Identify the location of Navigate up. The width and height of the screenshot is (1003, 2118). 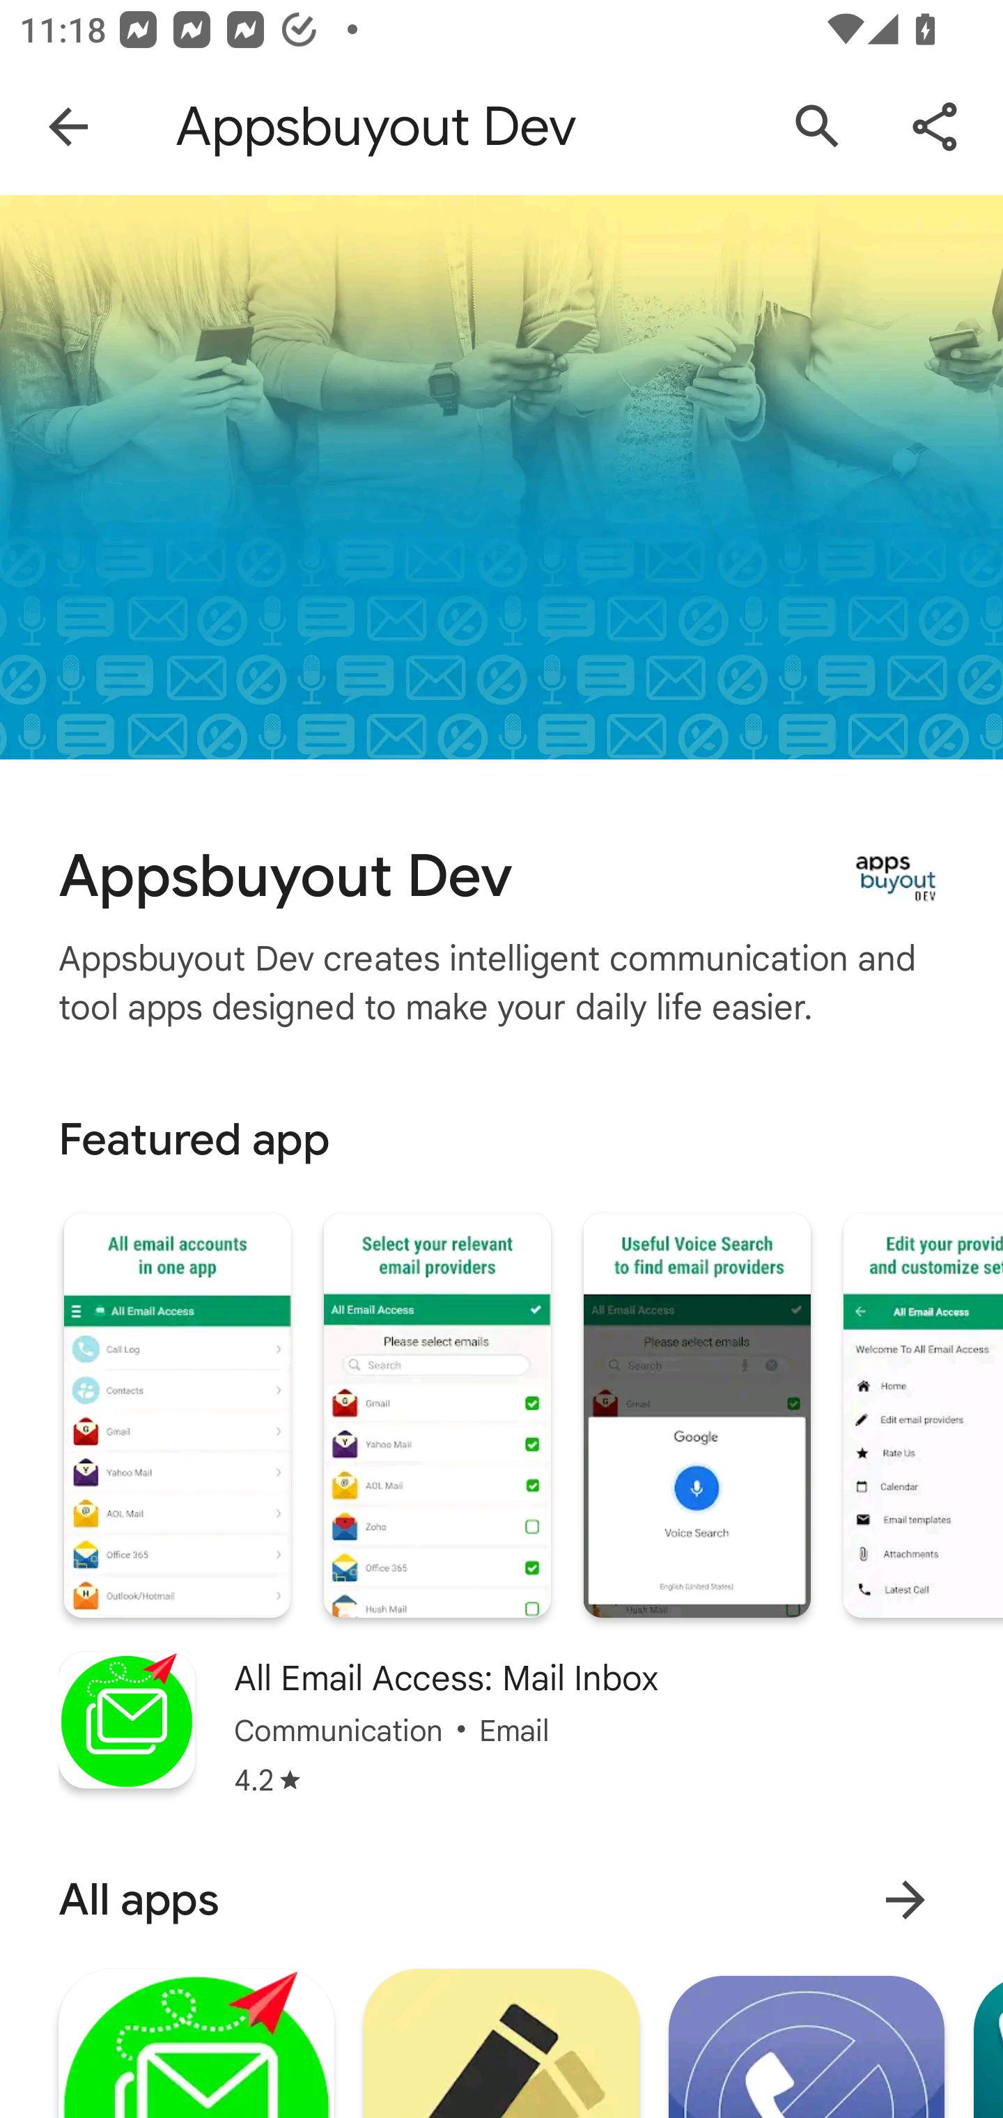
(68, 127).